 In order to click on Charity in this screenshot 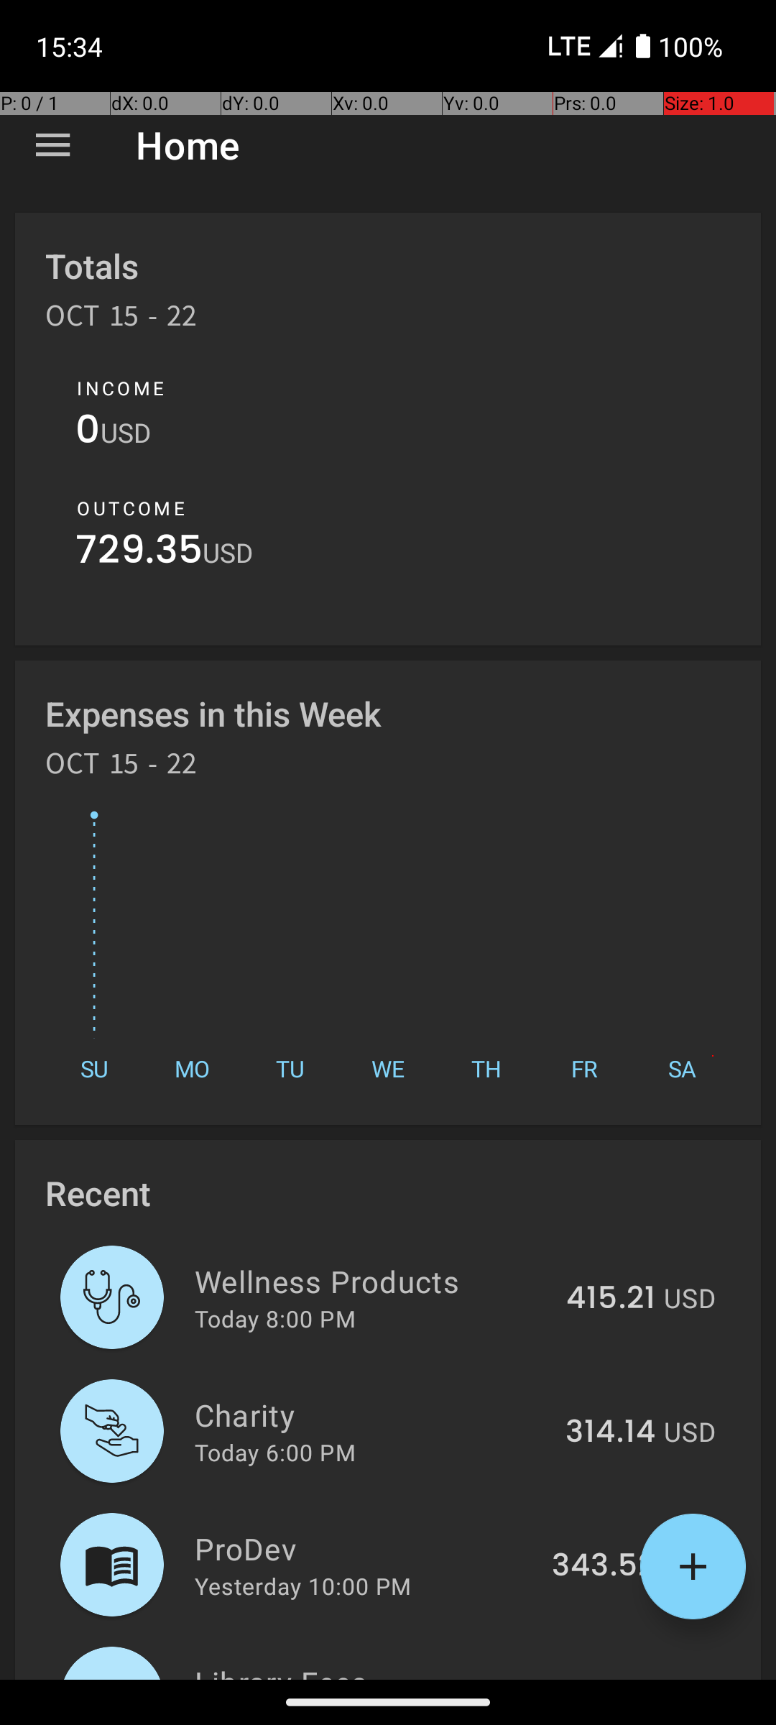, I will do `click(372, 1414)`.